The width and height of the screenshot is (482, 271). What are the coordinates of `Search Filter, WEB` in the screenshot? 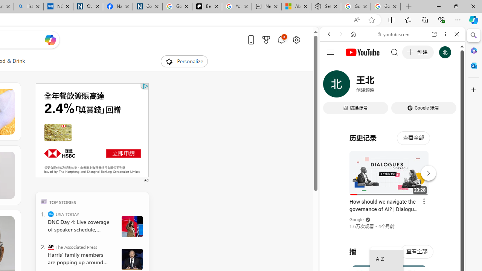 It's located at (332, 86).